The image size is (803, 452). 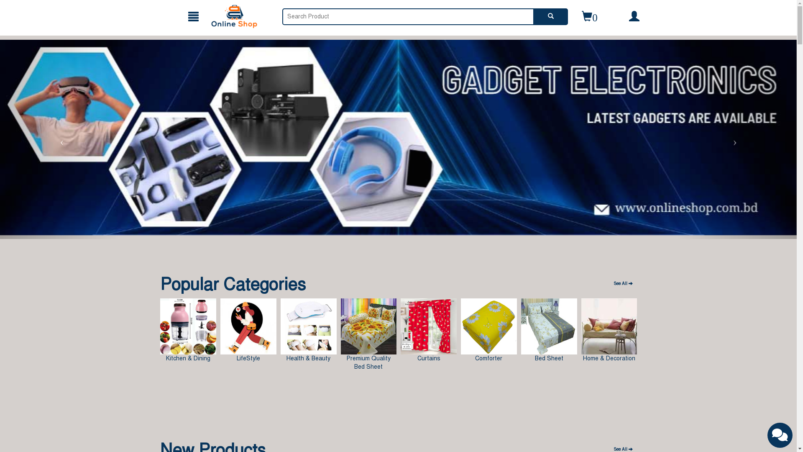 I want to click on Chat With Us, so click(x=780, y=435).